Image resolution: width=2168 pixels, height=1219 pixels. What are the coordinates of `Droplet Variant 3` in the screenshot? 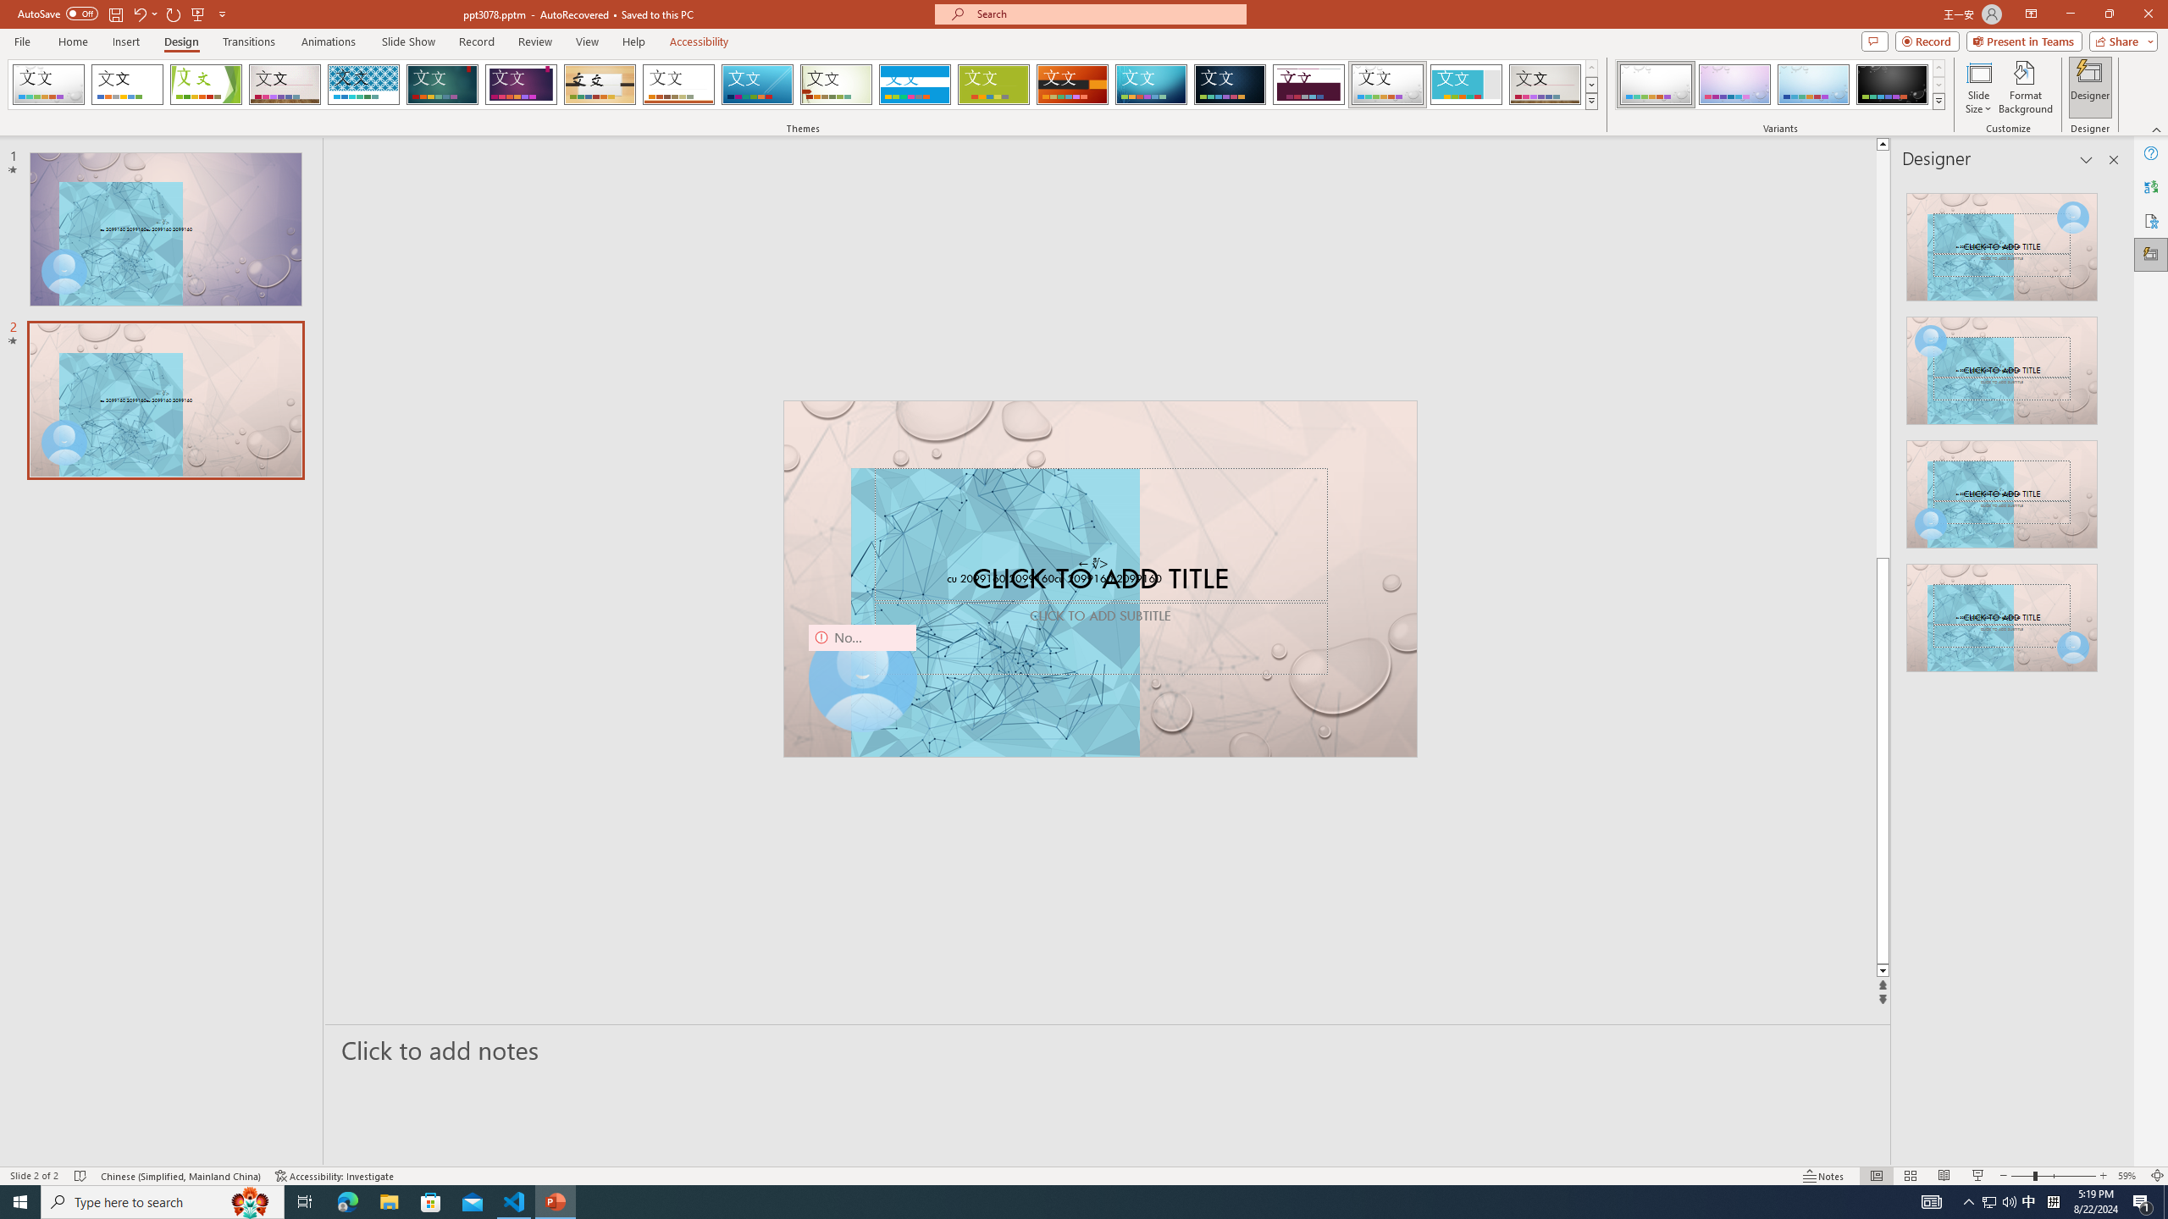 It's located at (1813, 85).